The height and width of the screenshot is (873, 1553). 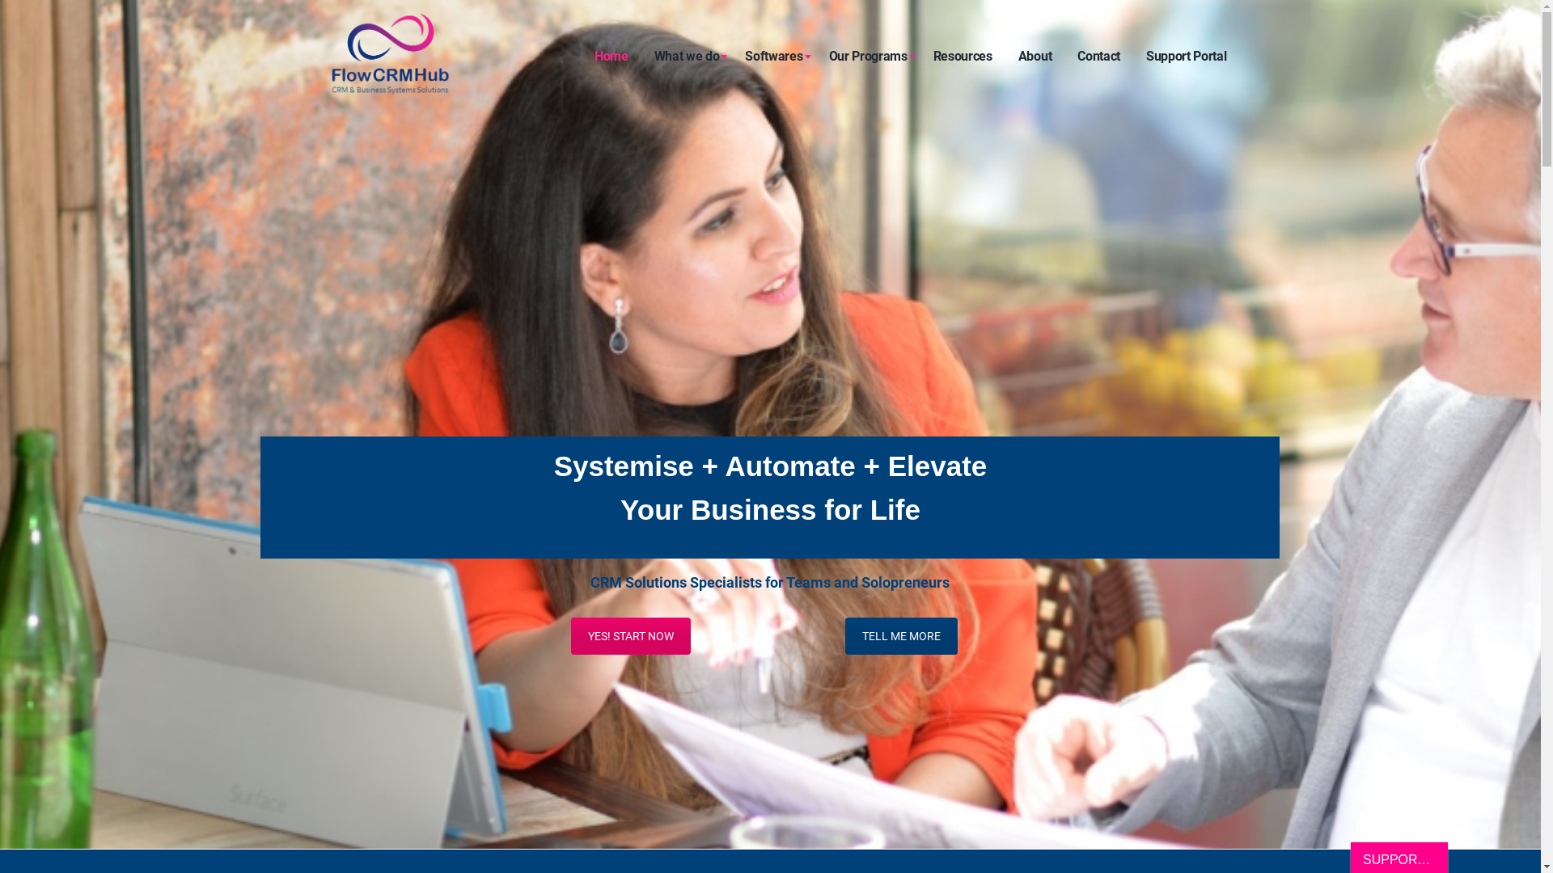 What do you see at coordinates (901, 636) in the screenshot?
I see `TELL ME MORE` at bounding box center [901, 636].